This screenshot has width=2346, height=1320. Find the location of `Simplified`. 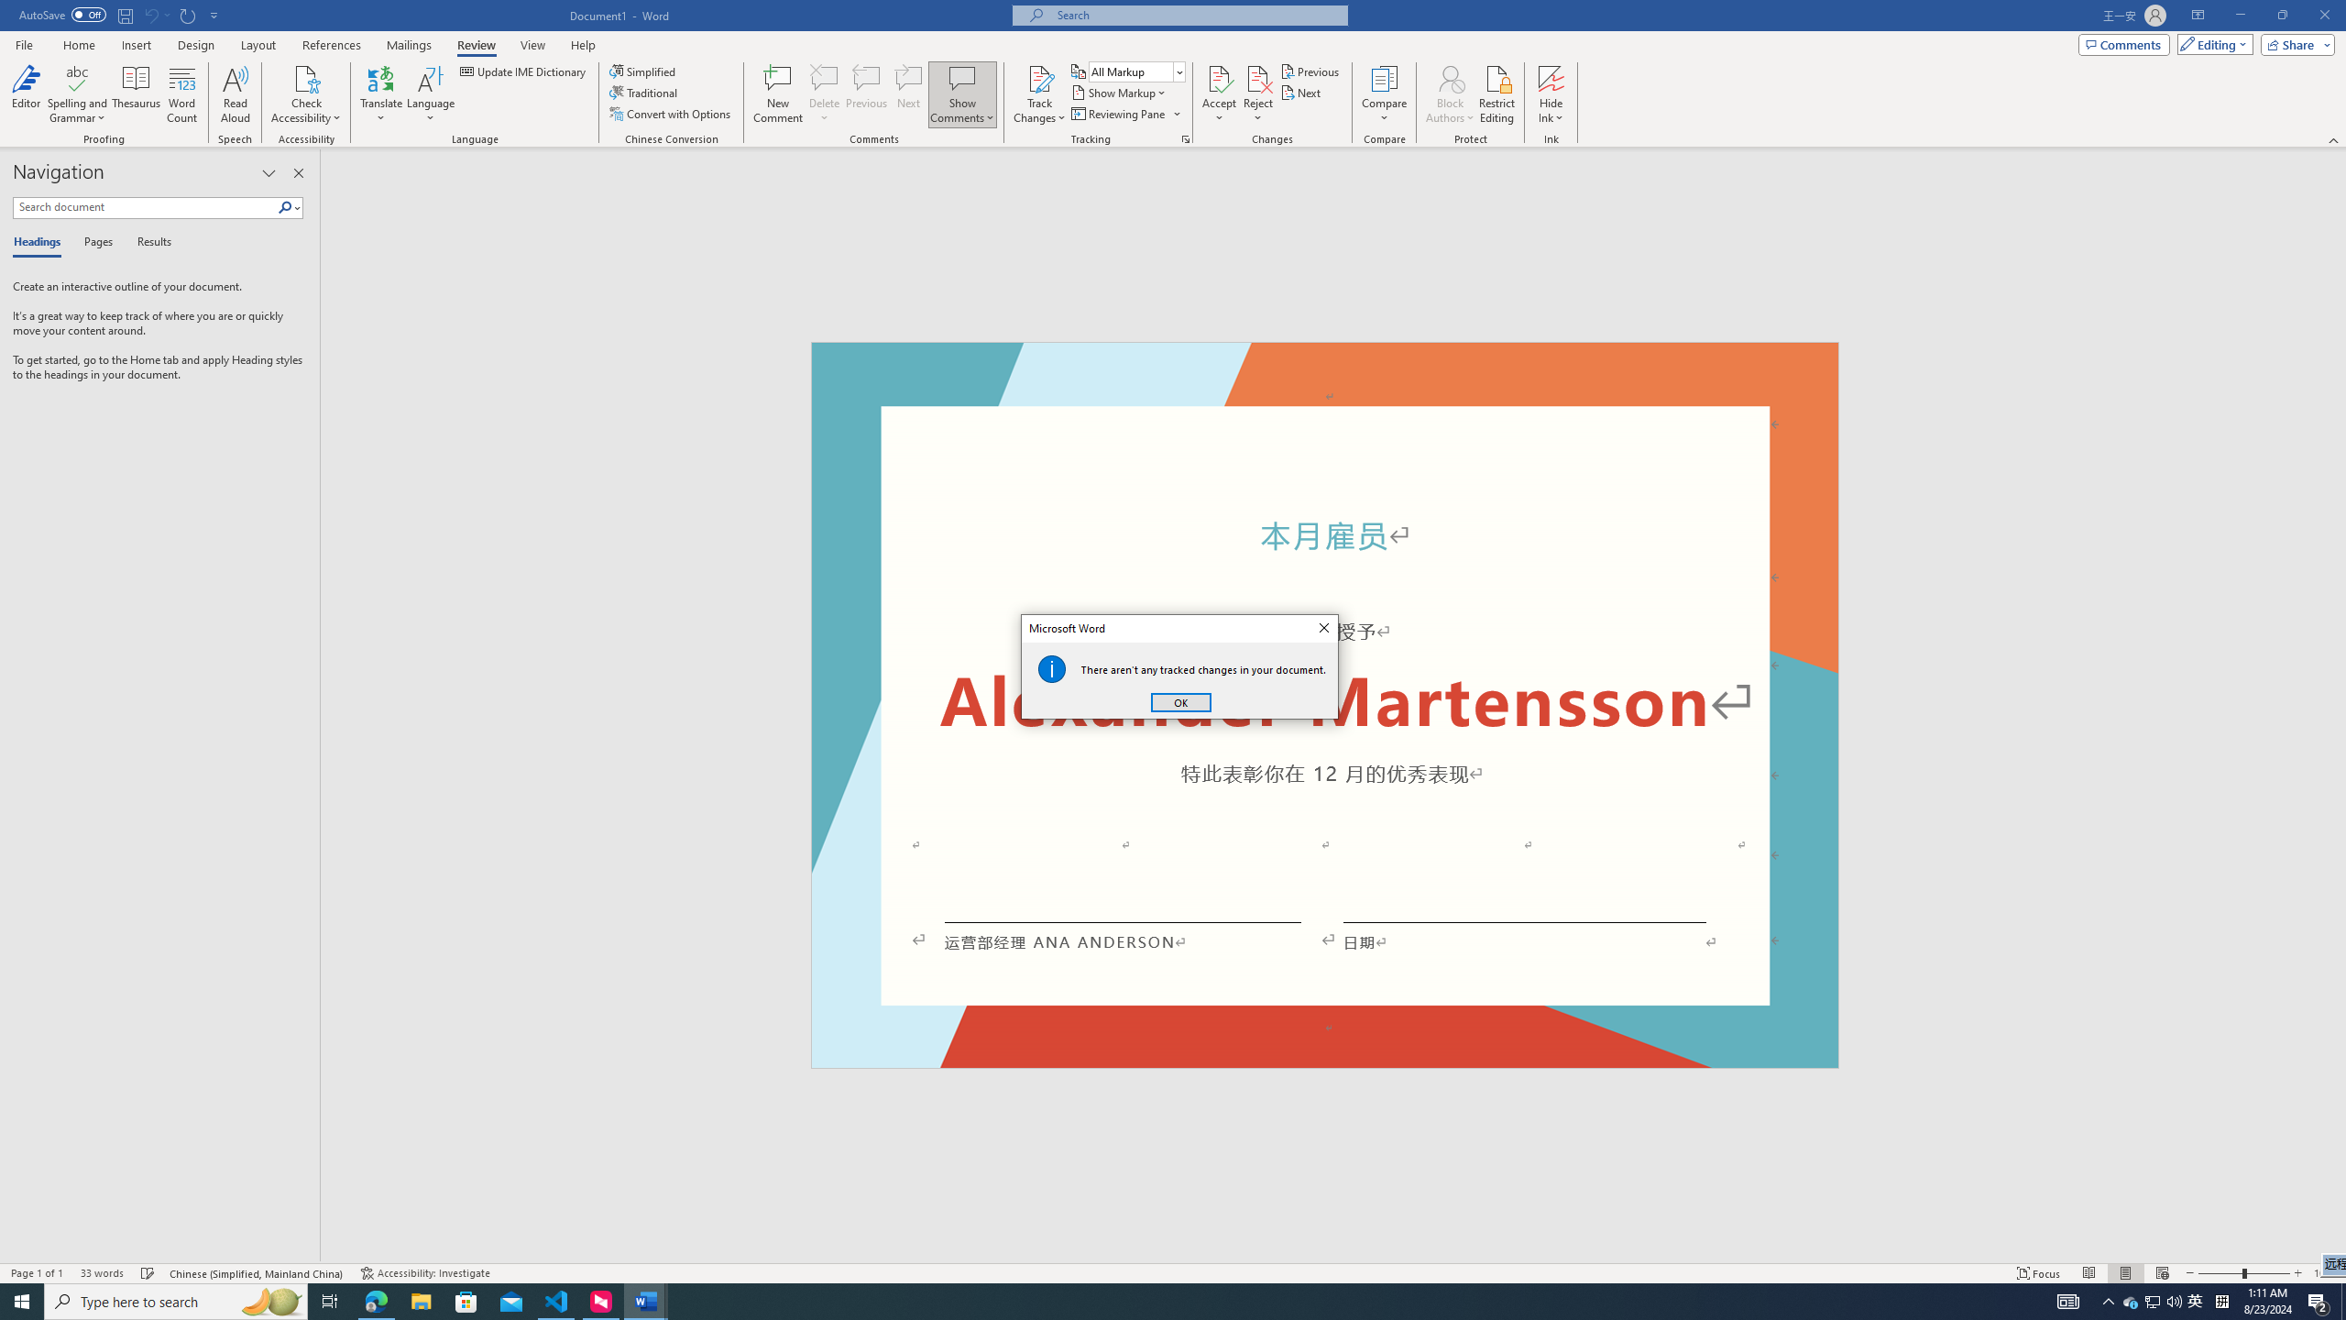

Simplified is located at coordinates (645, 71).